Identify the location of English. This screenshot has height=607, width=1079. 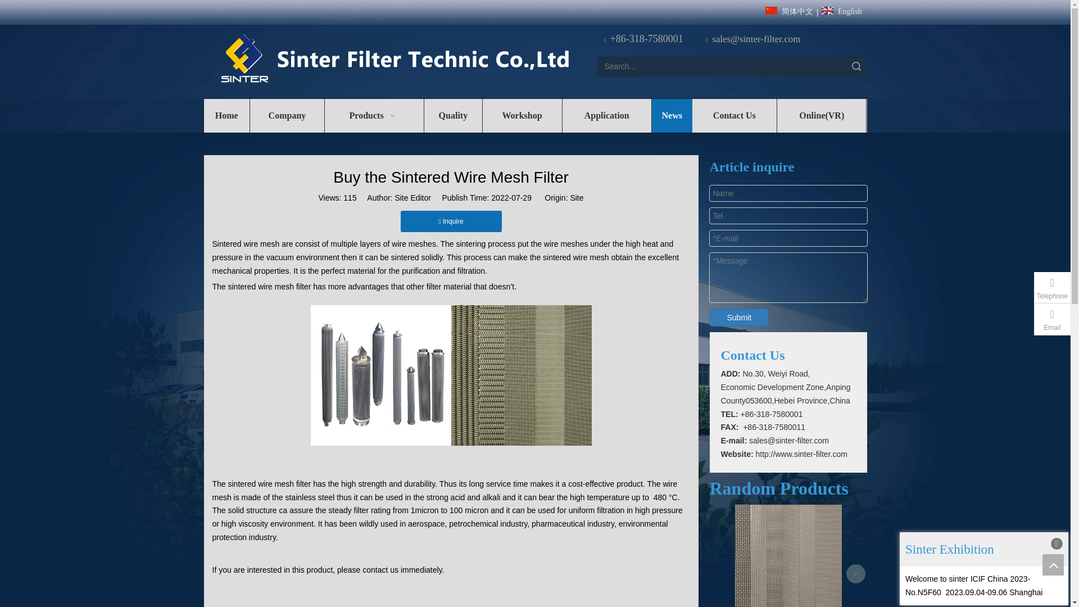
(841, 12).